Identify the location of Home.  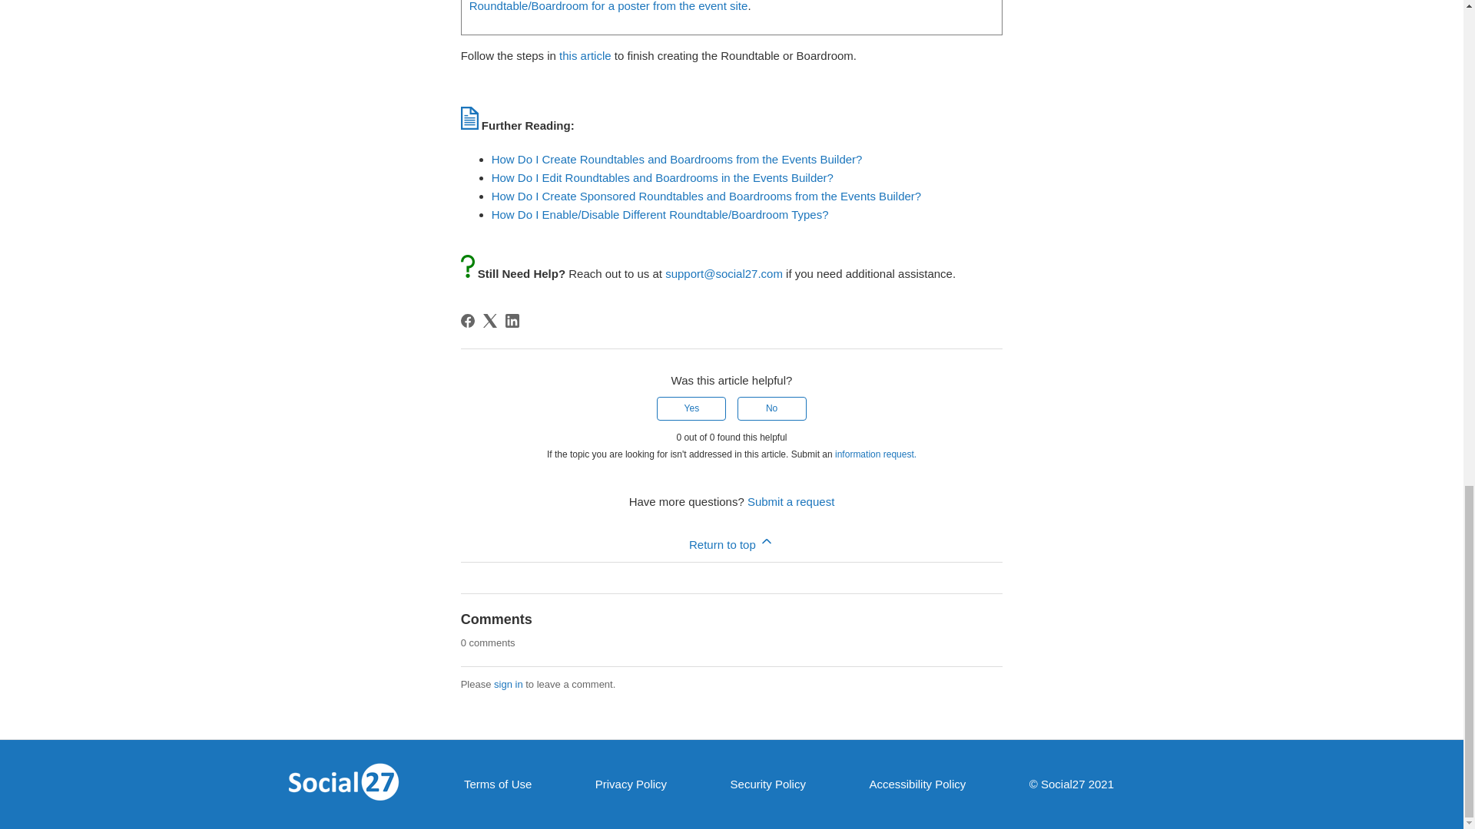
(343, 784).